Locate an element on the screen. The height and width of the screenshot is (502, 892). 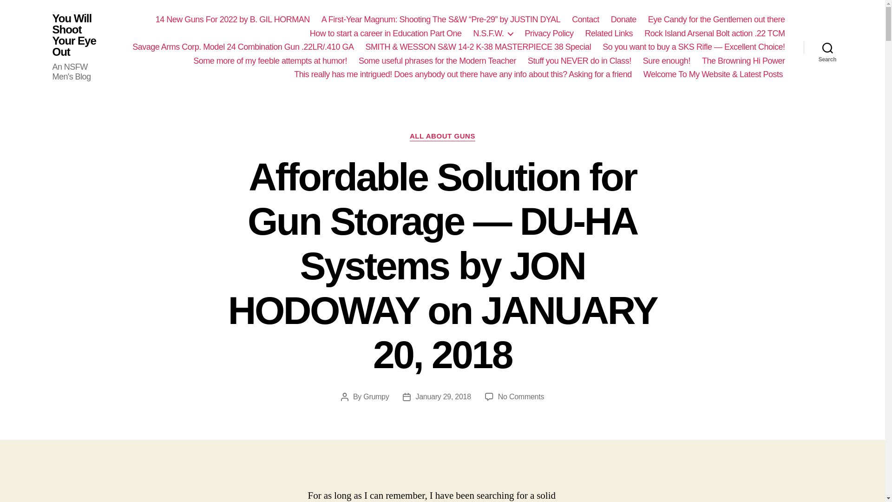
Stuff you NEVER do in Class! is located at coordinates (580, 61).